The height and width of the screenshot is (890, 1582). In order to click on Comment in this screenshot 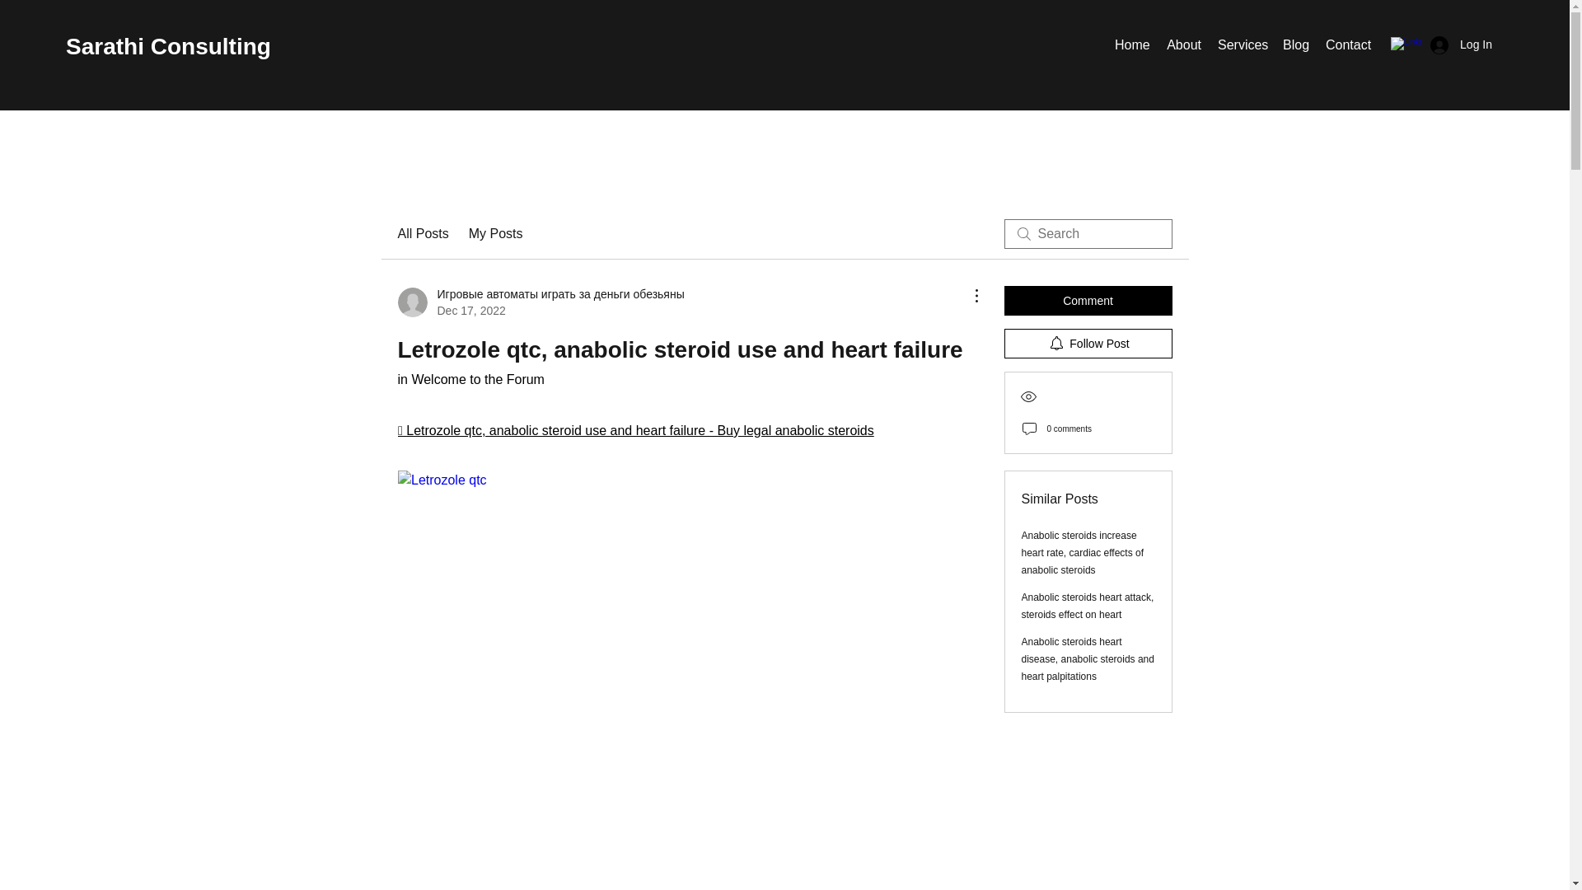, I will do `click(1088, 300)`.